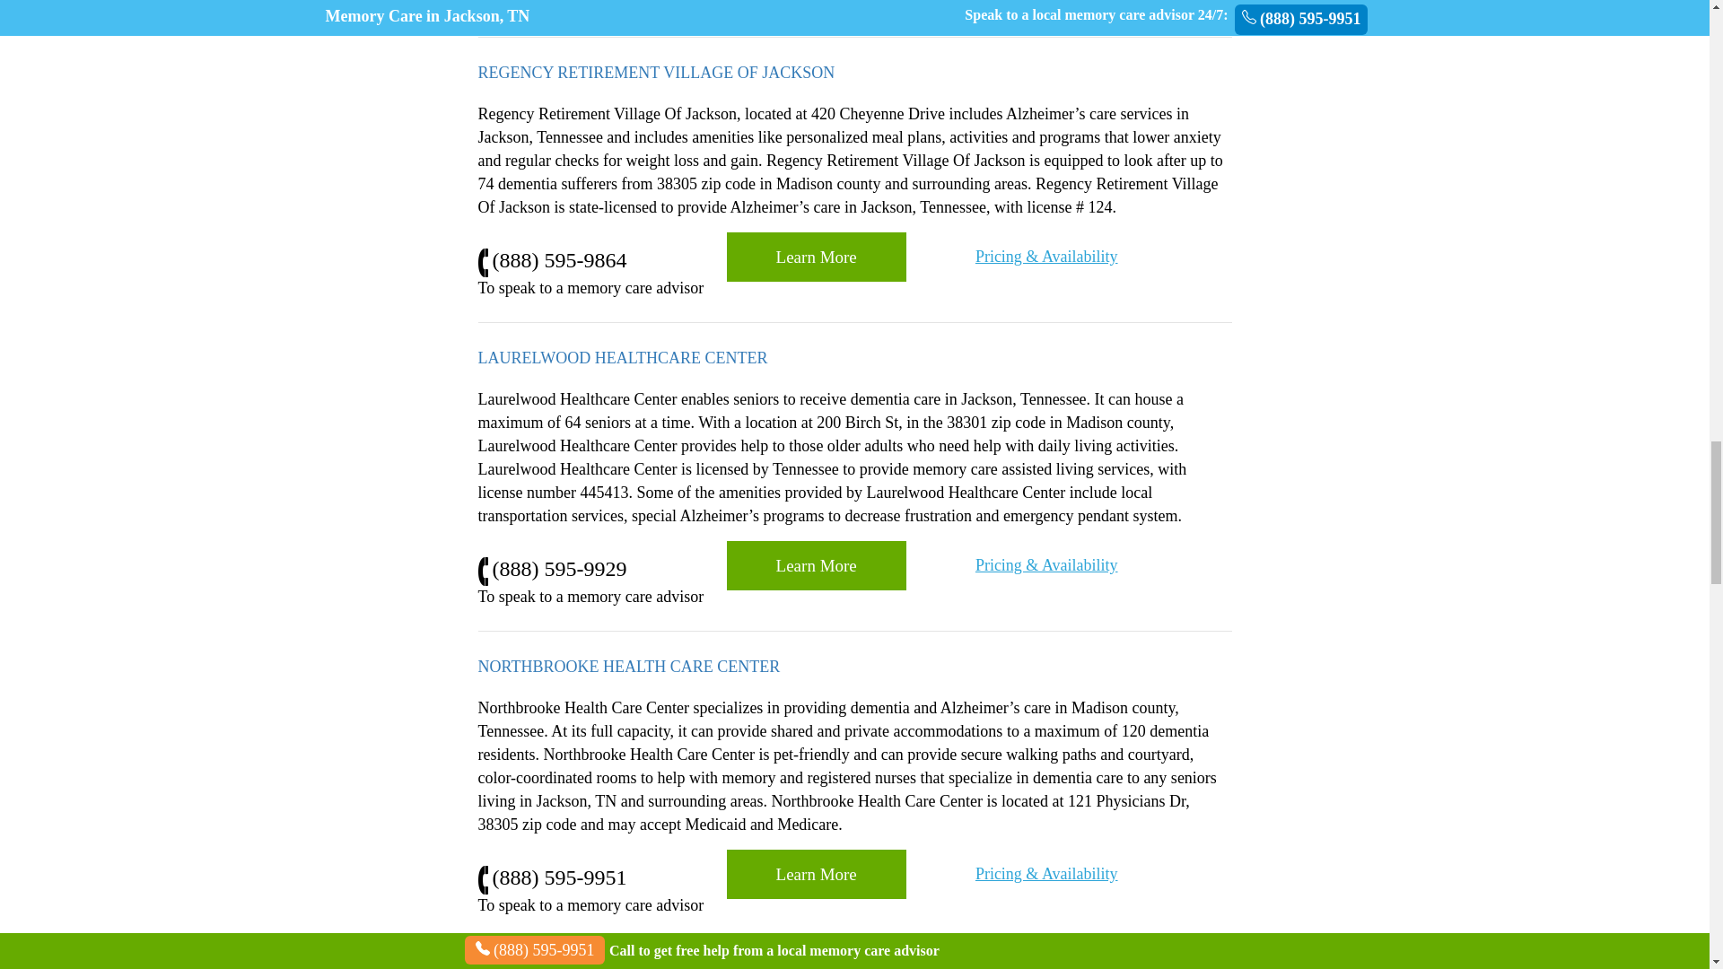 This screenshot has width=1723, height=969. What do you see at coordinates (817, 565) in the screenshot?
I see `Learn More` at bounding box center [817, 565].